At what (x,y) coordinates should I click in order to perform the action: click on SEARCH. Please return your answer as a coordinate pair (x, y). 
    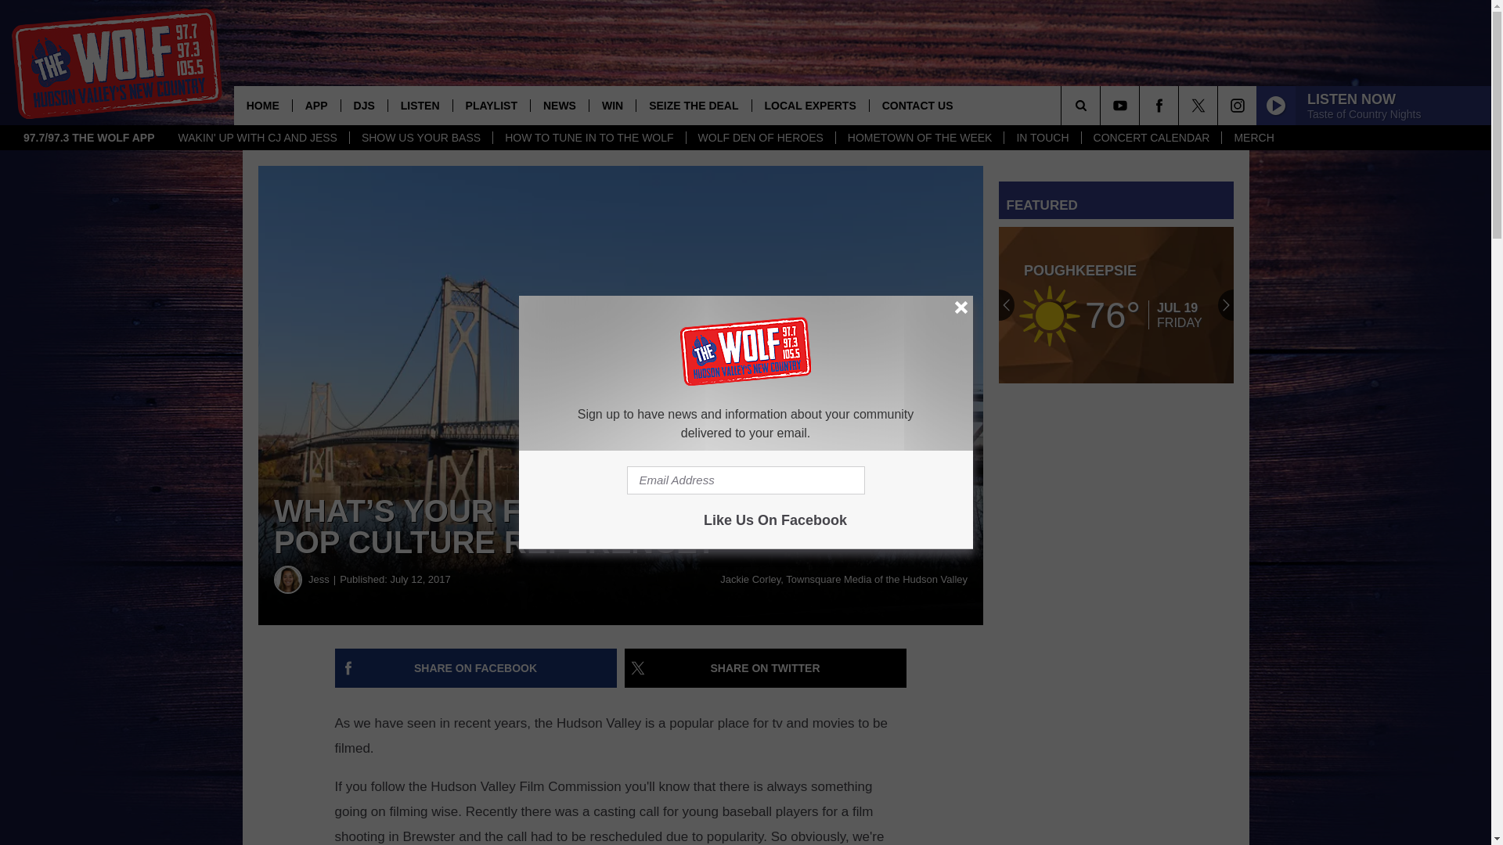
    Looking at the image, I should click on (1102, 105).